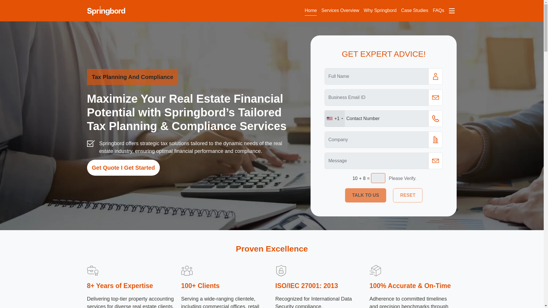 Image resolution: width=548 pixels, height=308 pixels. I want to click on Case Studies, so click(414, 11).